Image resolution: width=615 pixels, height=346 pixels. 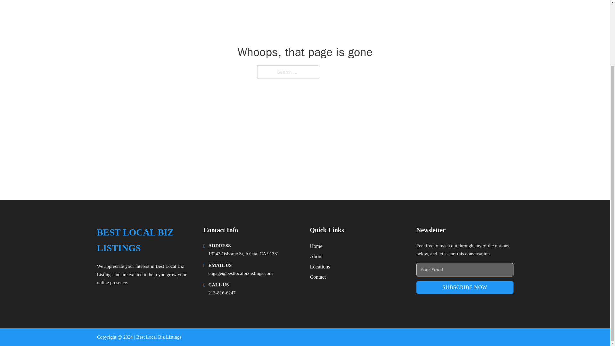 I want to click on 213-816-6247, so click(x=222, y=293).